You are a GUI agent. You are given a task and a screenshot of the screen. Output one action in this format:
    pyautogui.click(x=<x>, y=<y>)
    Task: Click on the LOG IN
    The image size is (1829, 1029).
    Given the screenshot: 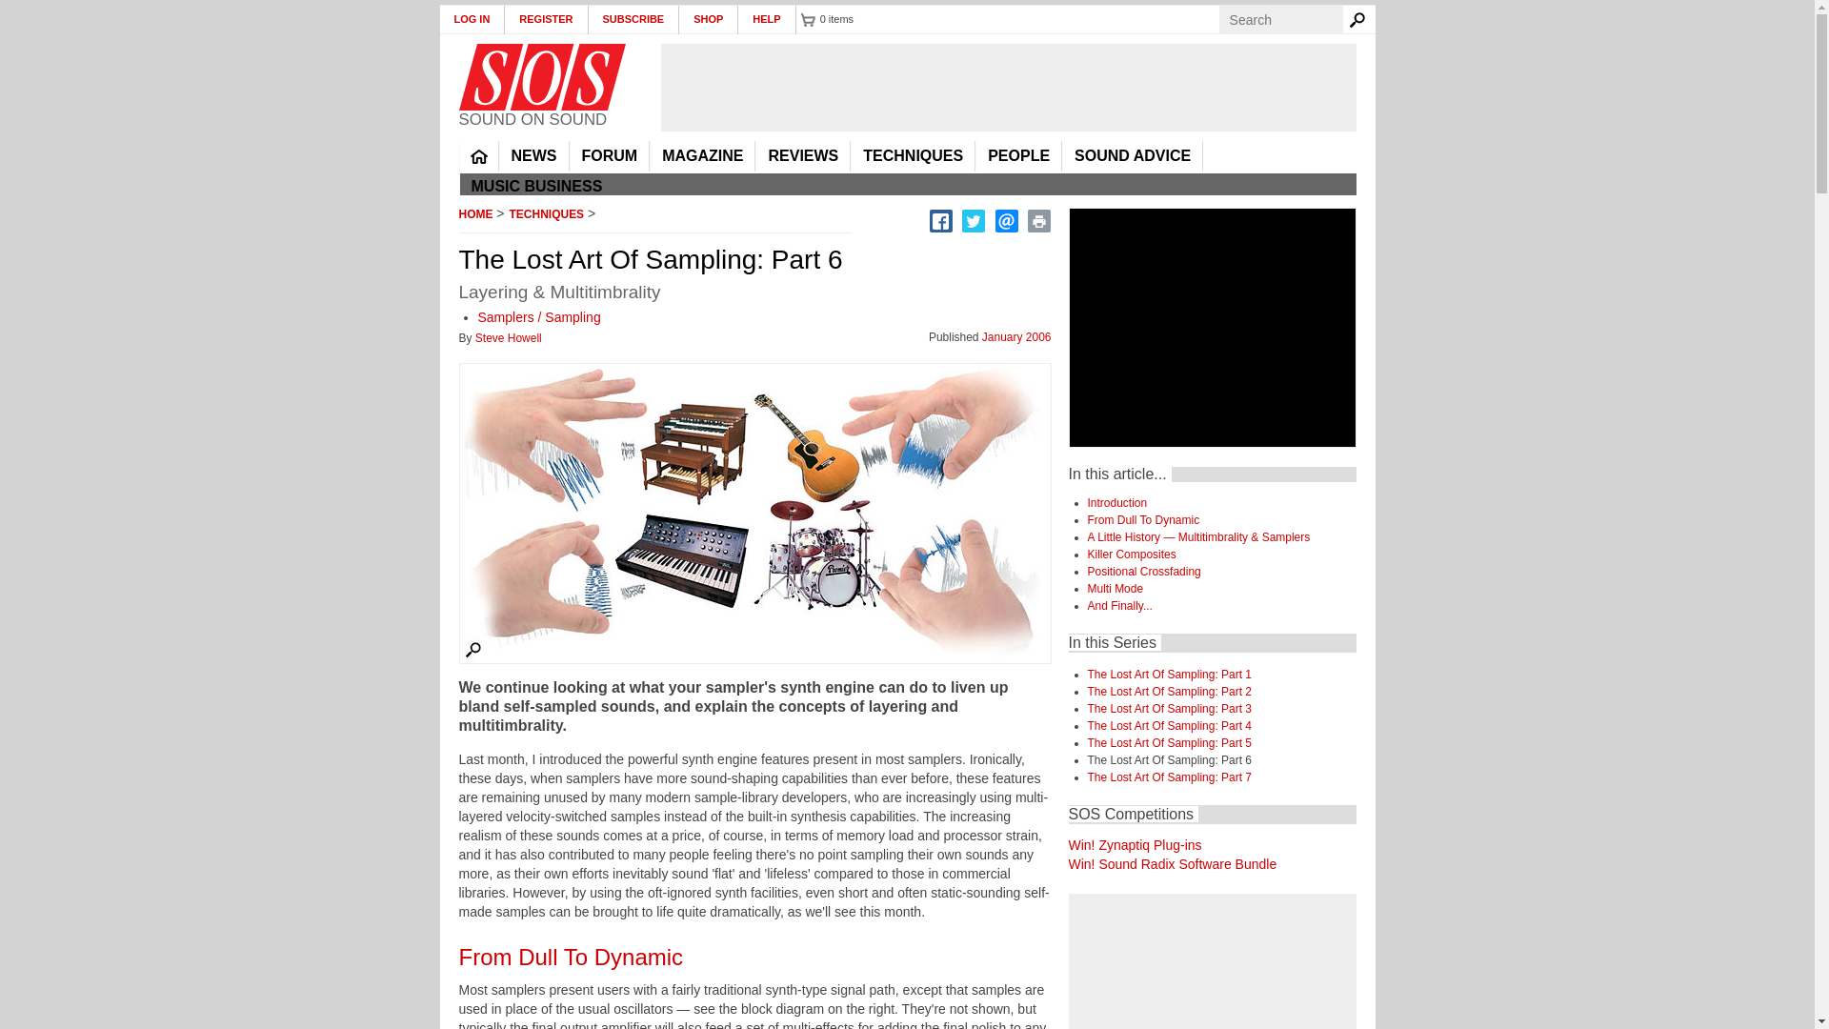 What is the action you would take?
    pyautogui.click(x=472, y=19)
    